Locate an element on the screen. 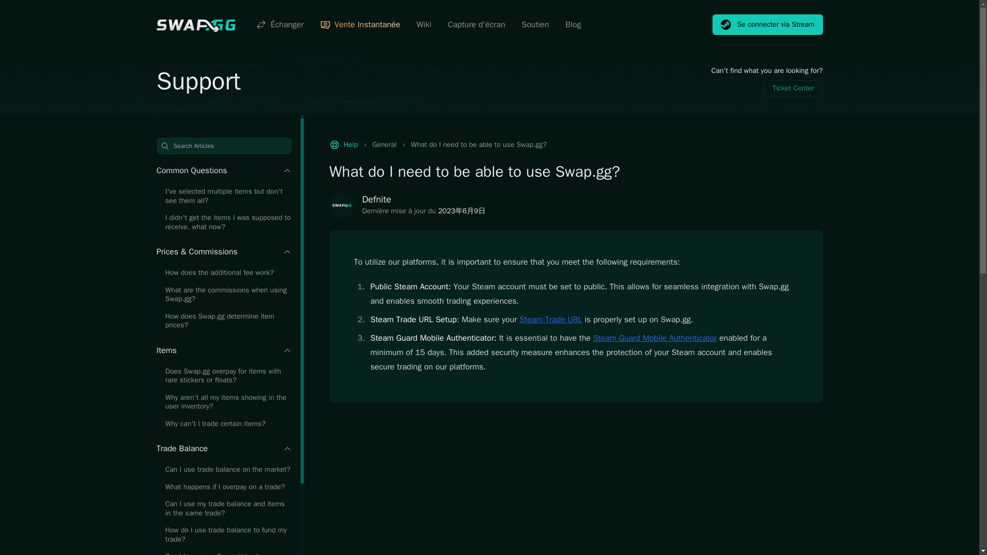 The height and width of the screenshot is (555, 987). Does Swap.gg overpay for items with rare stickers or floats? is located at coordinates (223, 376).